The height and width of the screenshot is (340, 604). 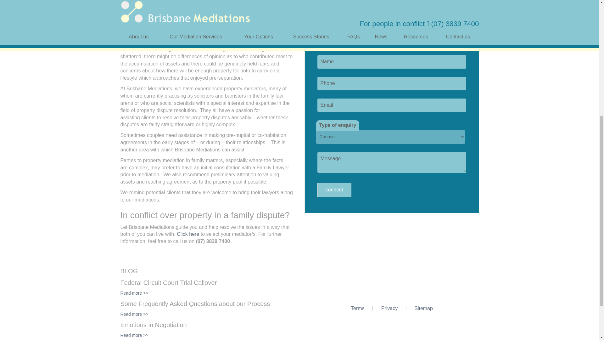 What do you see at coordinates (334, 190) in the screenshot?
I see `connect` at bounding box center [334, 190].